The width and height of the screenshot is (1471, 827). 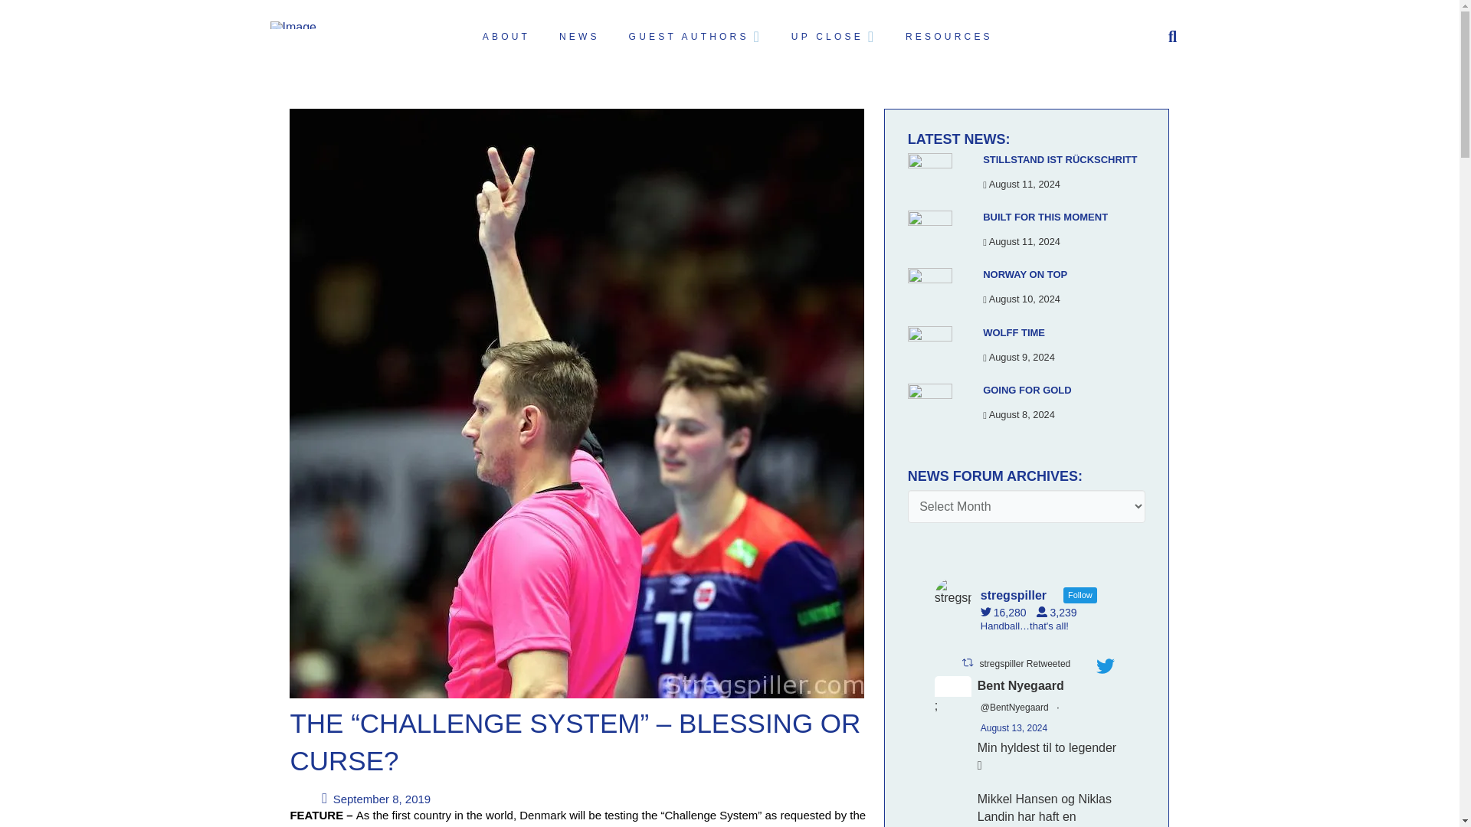 What do you see at coordinates (1025, 663) in the screenshot?
I see `stregspiller Retweeted` at bounding box center [1025, 663].